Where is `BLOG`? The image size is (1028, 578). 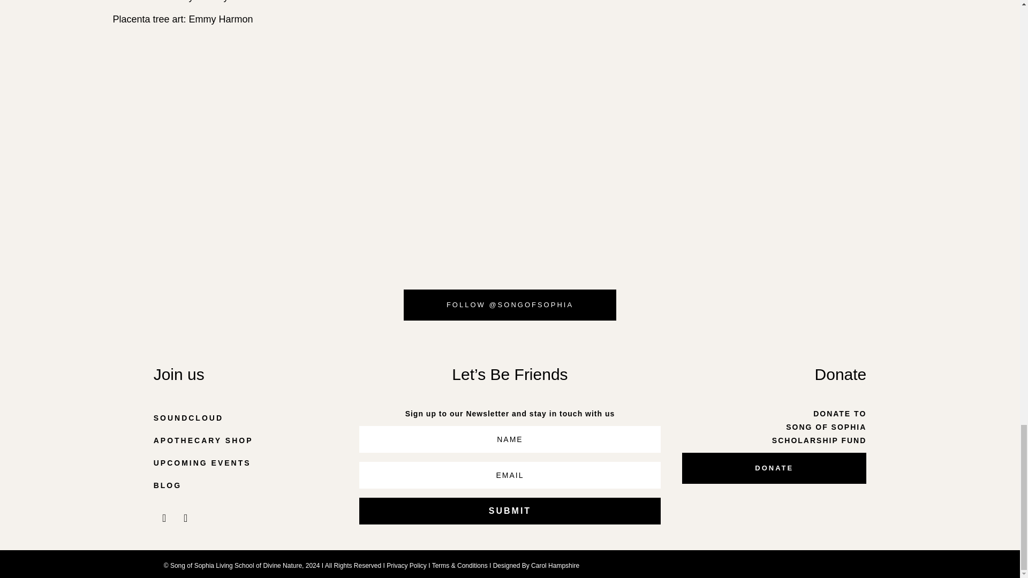 BLOG is located at coordinates (245, 485).